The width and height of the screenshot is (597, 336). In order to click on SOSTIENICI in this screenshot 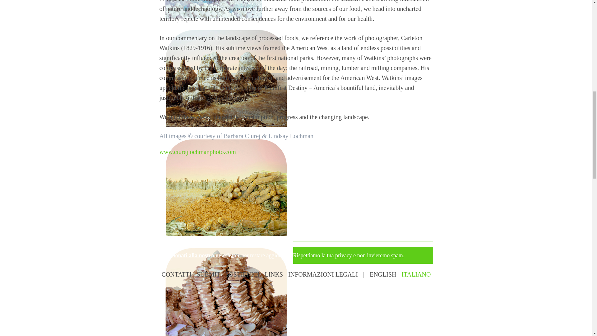, I will do `click(242, 274)`.